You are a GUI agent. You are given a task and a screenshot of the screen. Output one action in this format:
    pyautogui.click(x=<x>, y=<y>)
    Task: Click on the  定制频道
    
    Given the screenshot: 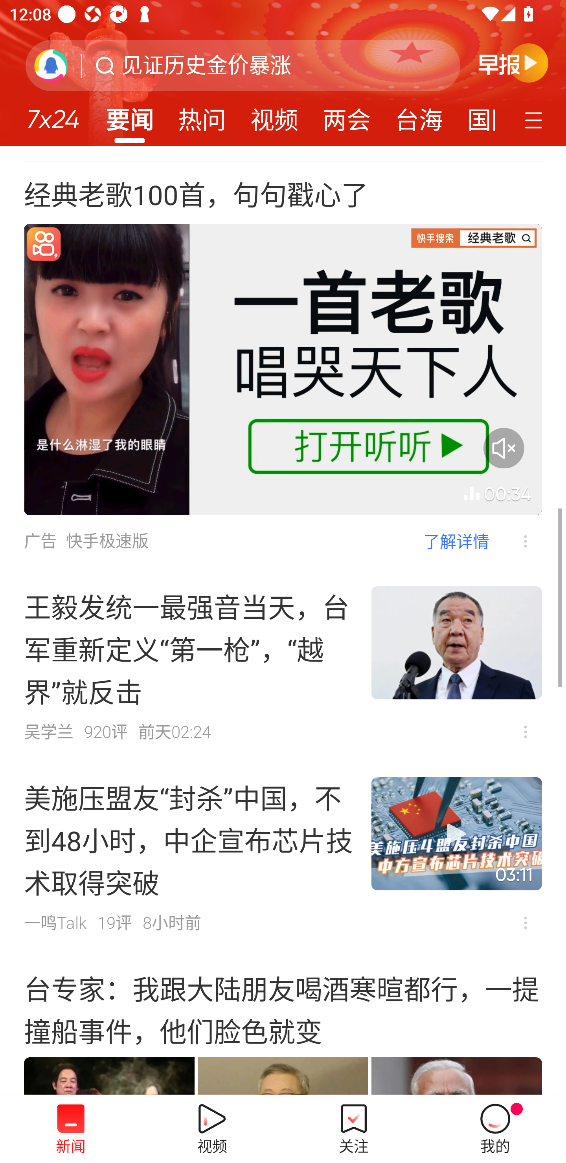 What is the action you would take?
    pyautogui.click(x=535, y=119)
    